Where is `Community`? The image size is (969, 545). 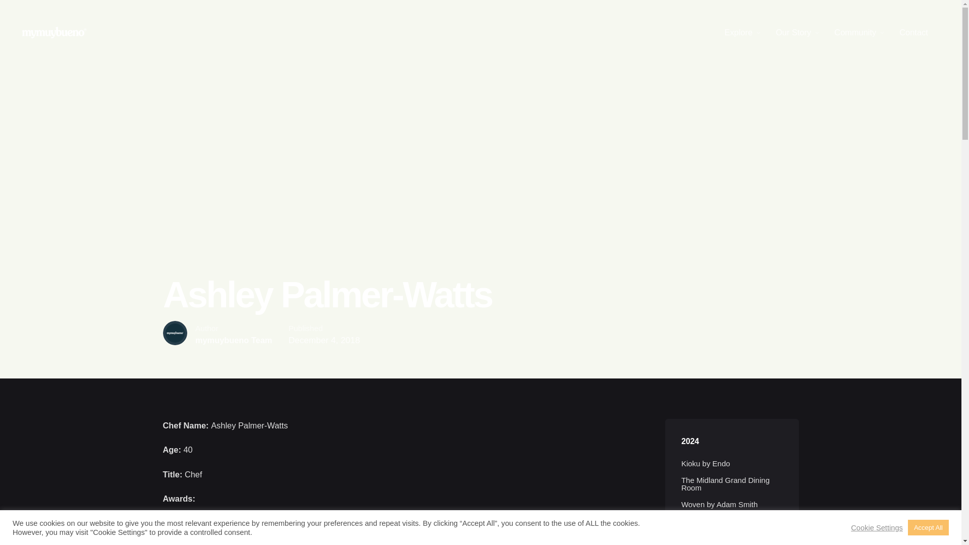
Community is located at coordinates (855, 33).